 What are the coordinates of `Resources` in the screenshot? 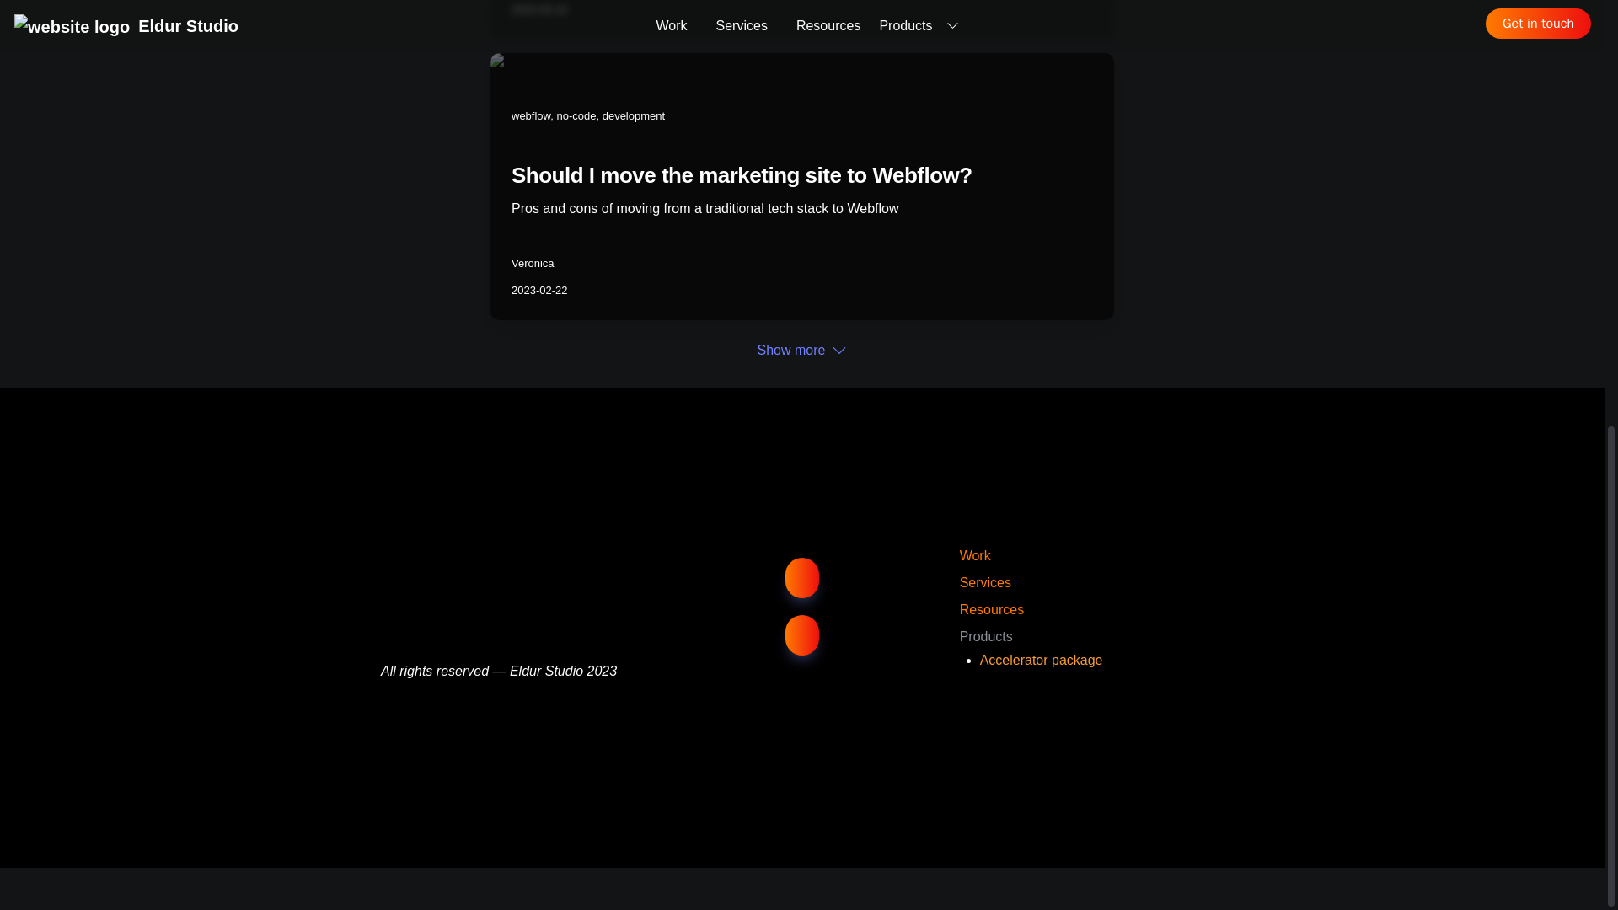 It's located at (991, 609).